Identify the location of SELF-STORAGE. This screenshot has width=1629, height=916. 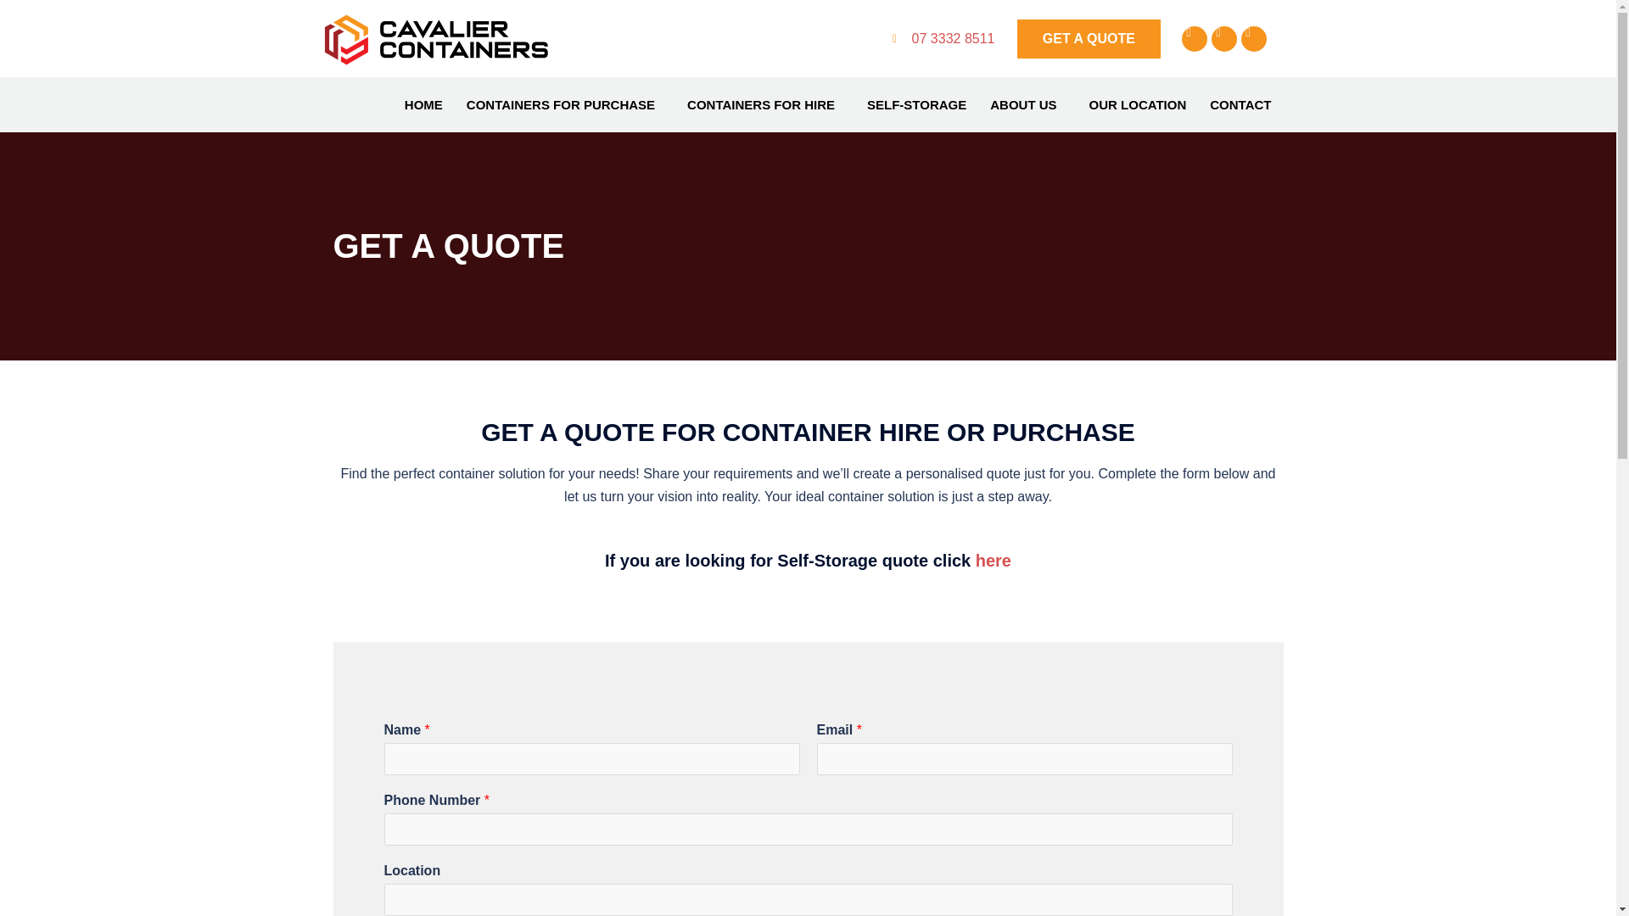
(916, 104).